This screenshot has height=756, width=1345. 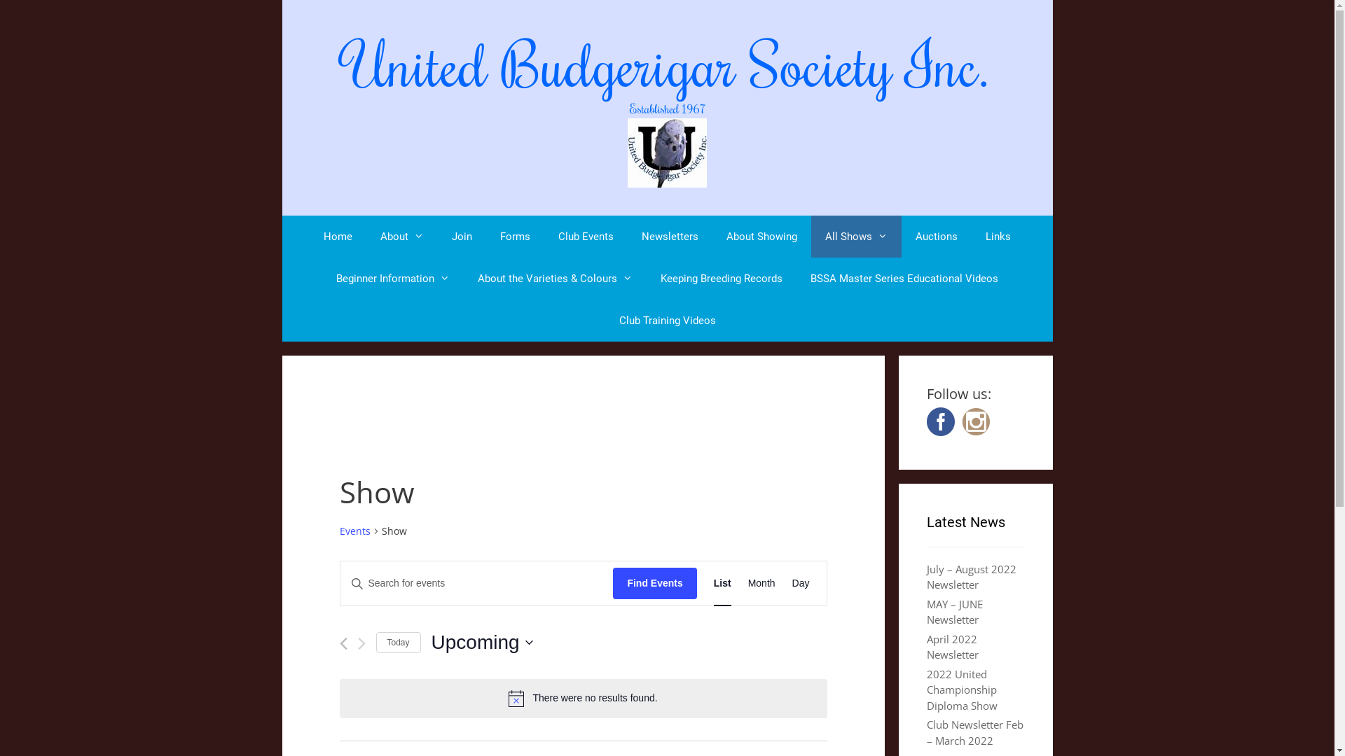 What do you see at coordinates (654, 584) in the screenshot?
I see `Find Events` at bounding box center [654, 584].